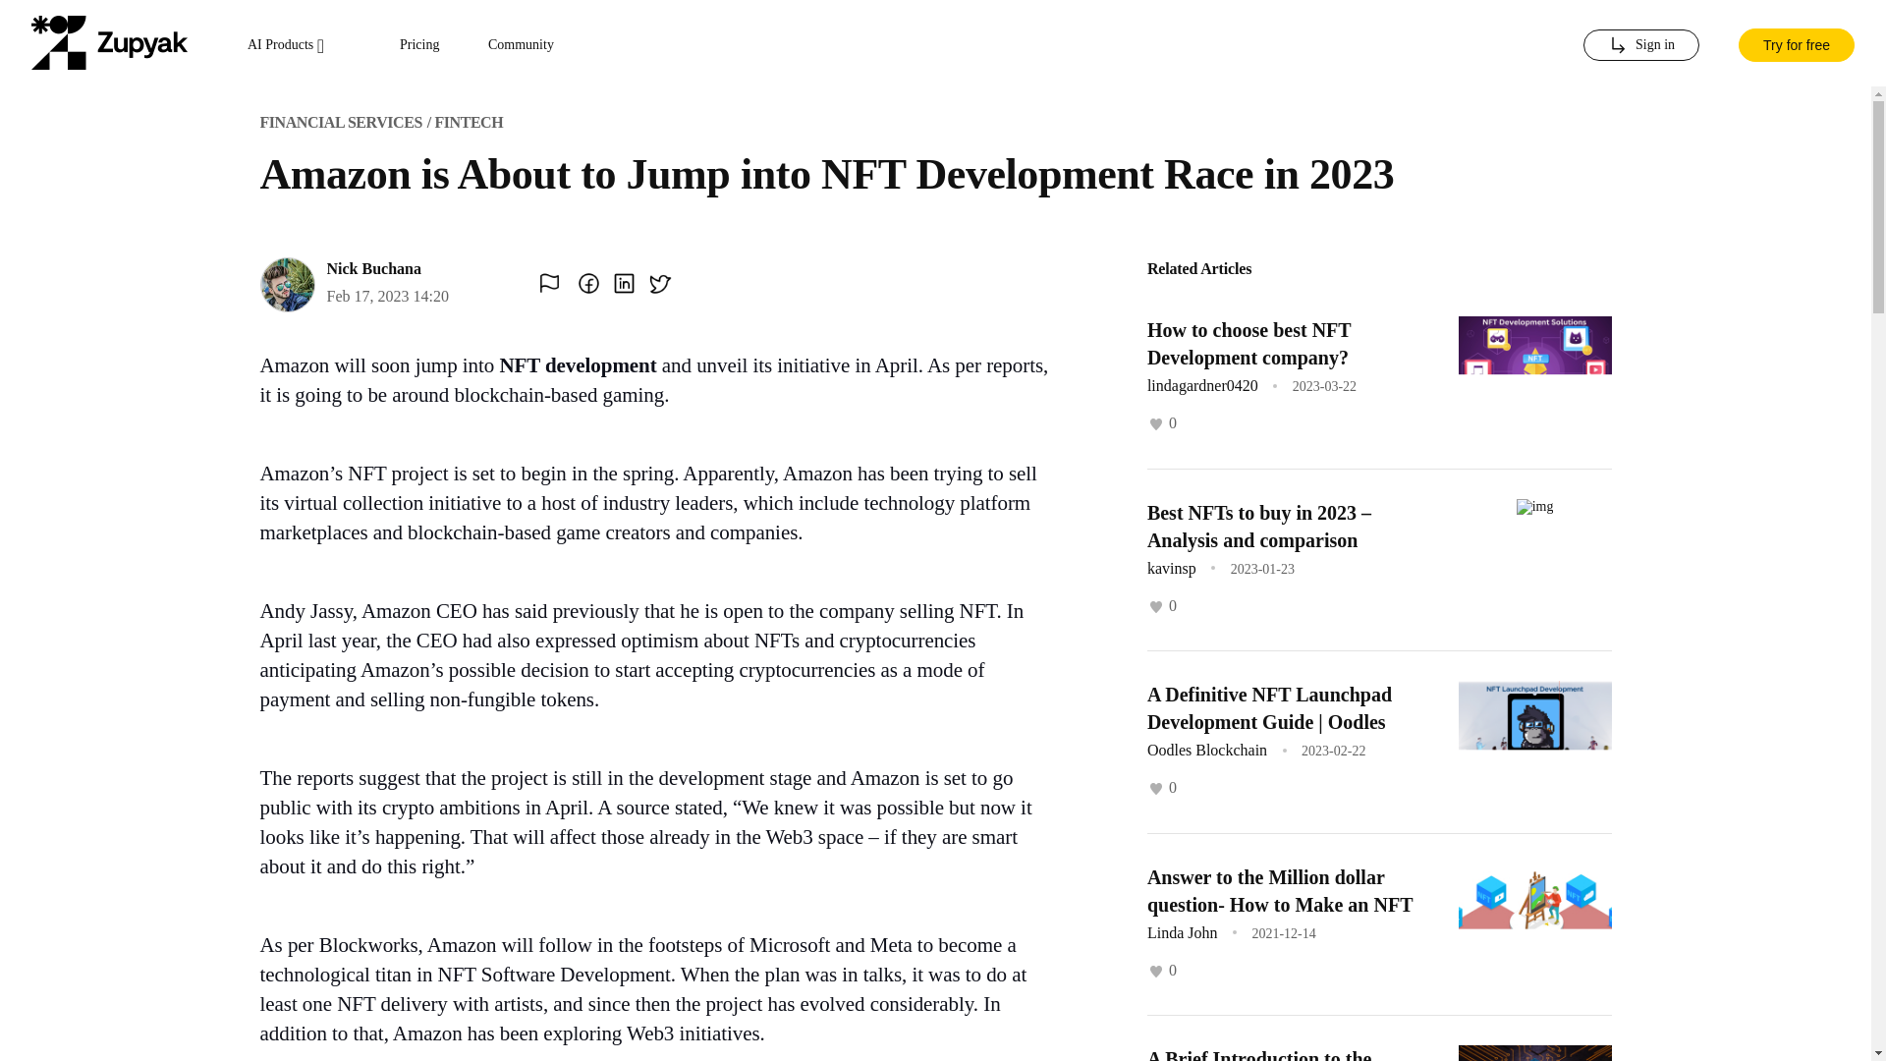 This screenshot has height=1061, width=1886. Describe the element at coordinates (340, 122) in the screenshot. I see `FINANCIAL SERVICES` at that location.